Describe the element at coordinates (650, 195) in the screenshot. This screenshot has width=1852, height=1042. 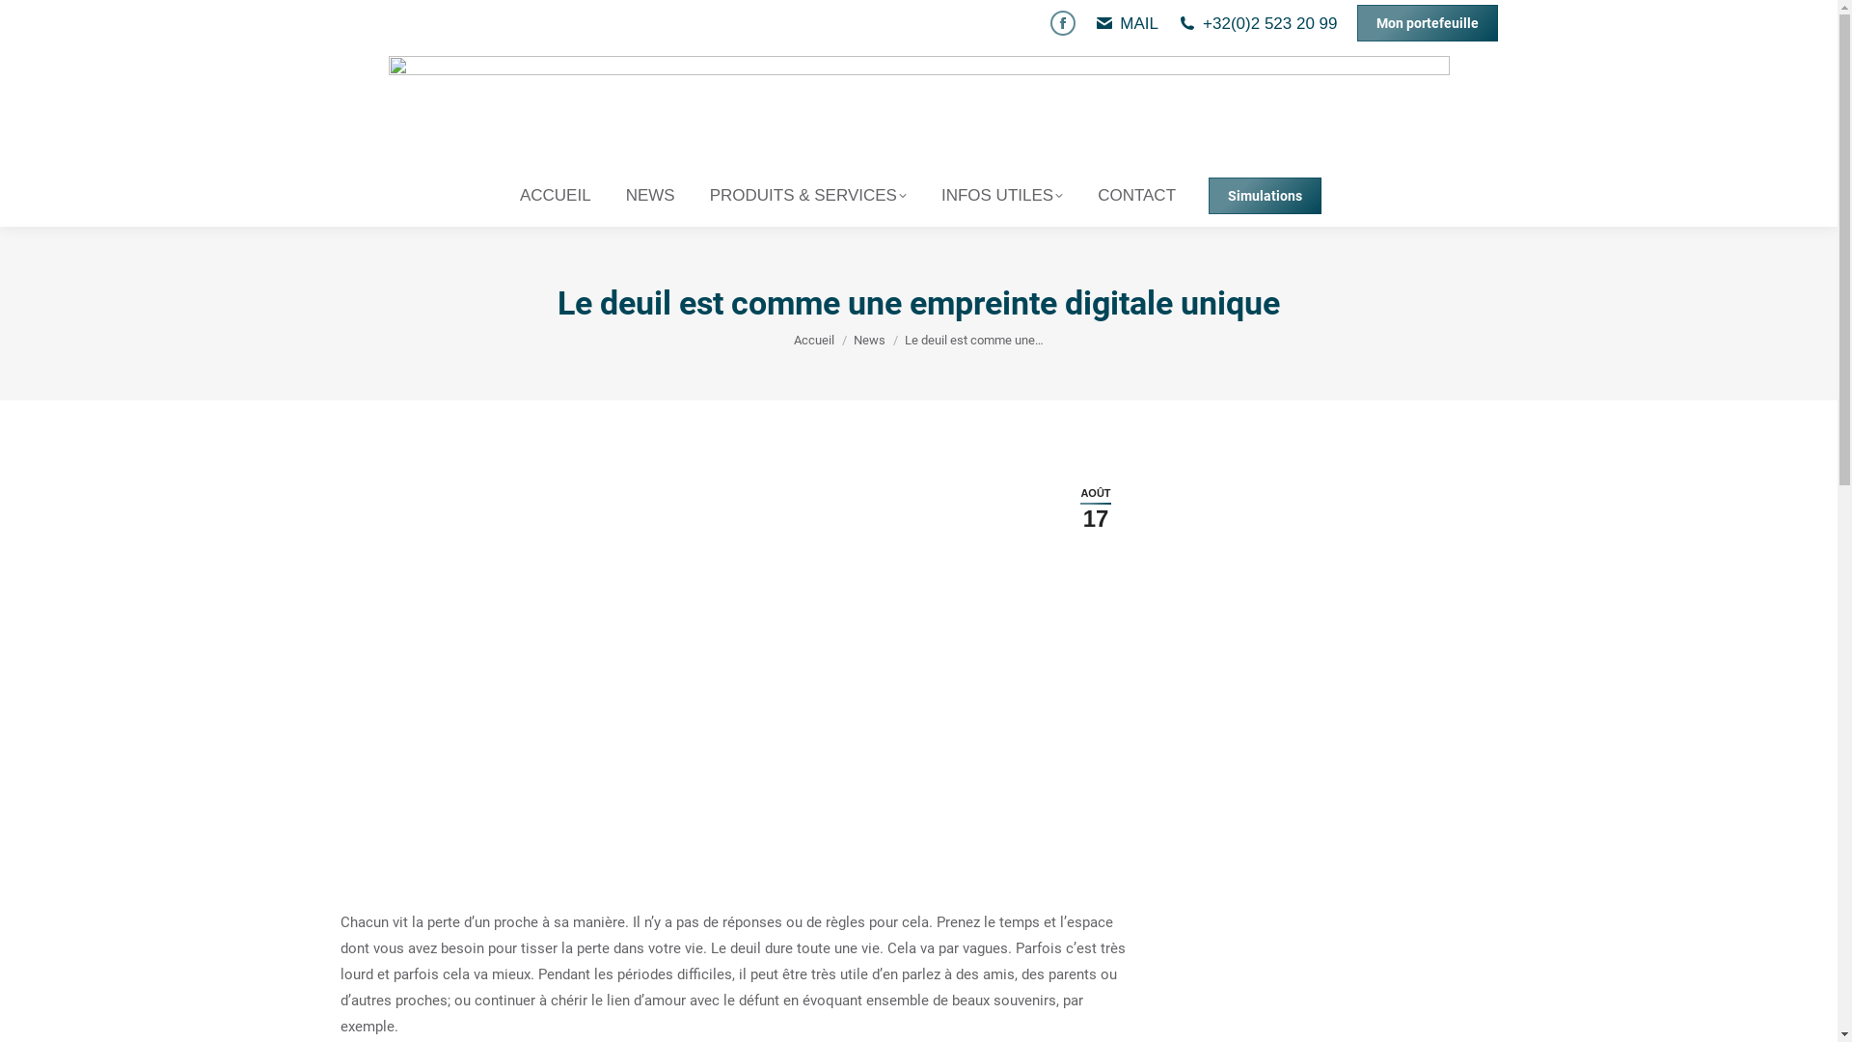
I see `NEWS` at that location.